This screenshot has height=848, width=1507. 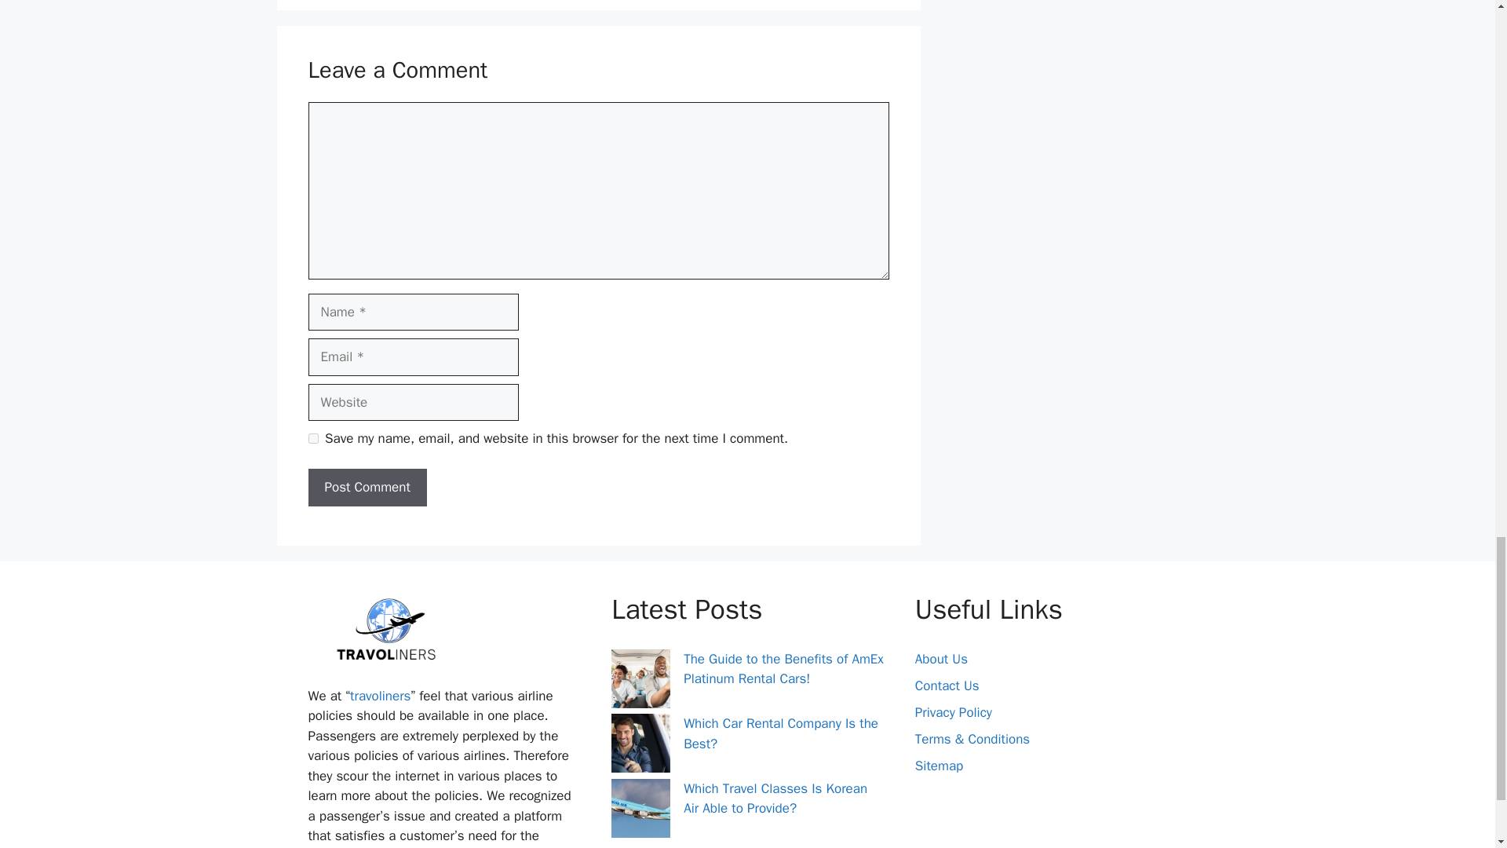 What do you see at coordinates (939, 766) in the screenshot?
I see `Sitemap` at bounding box center [939, 766].